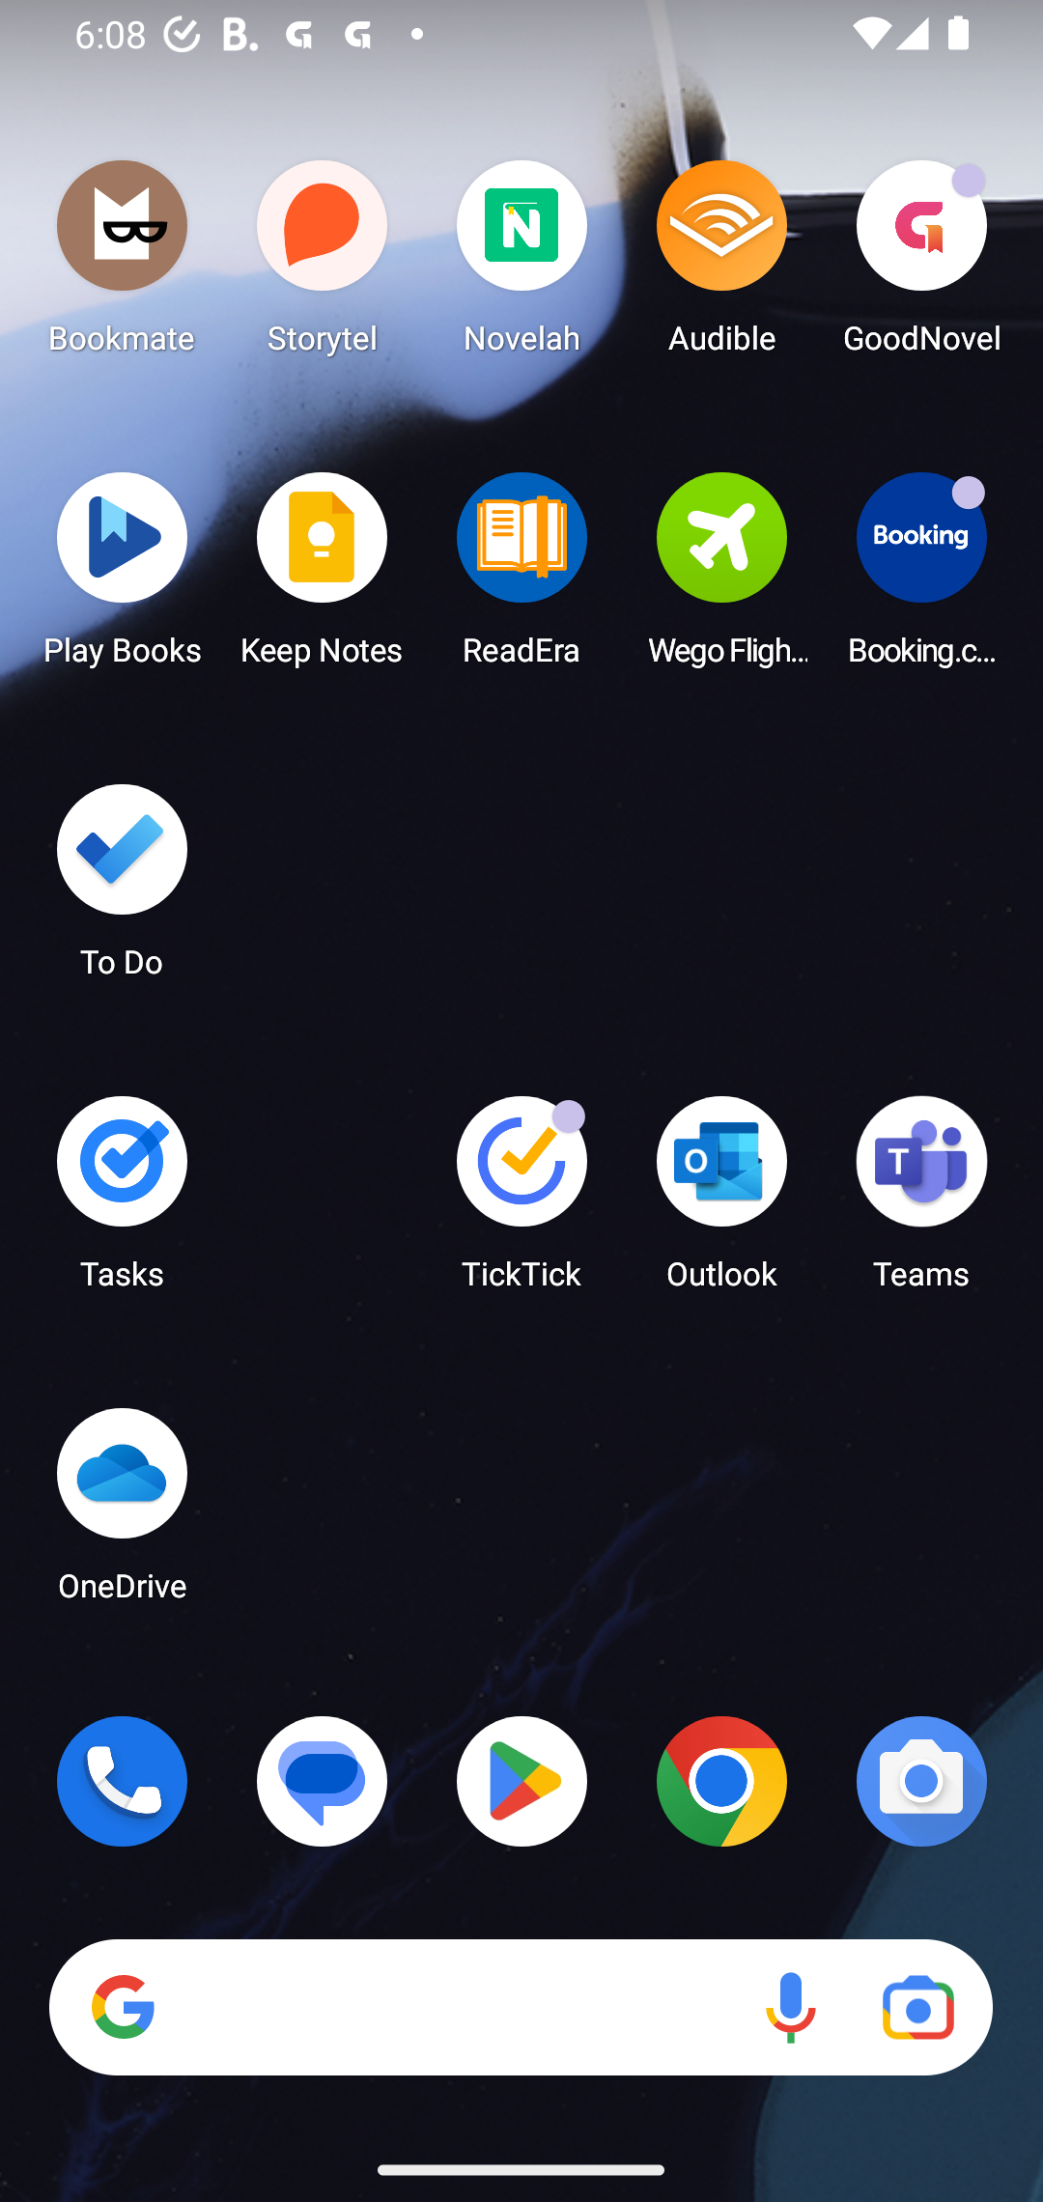 The height and width of the screenshot is (2202, 1043). What do you see at coordinates (521, 1781) in the screenshot?
I see `Play Store` at bounding box center [521, 1781].